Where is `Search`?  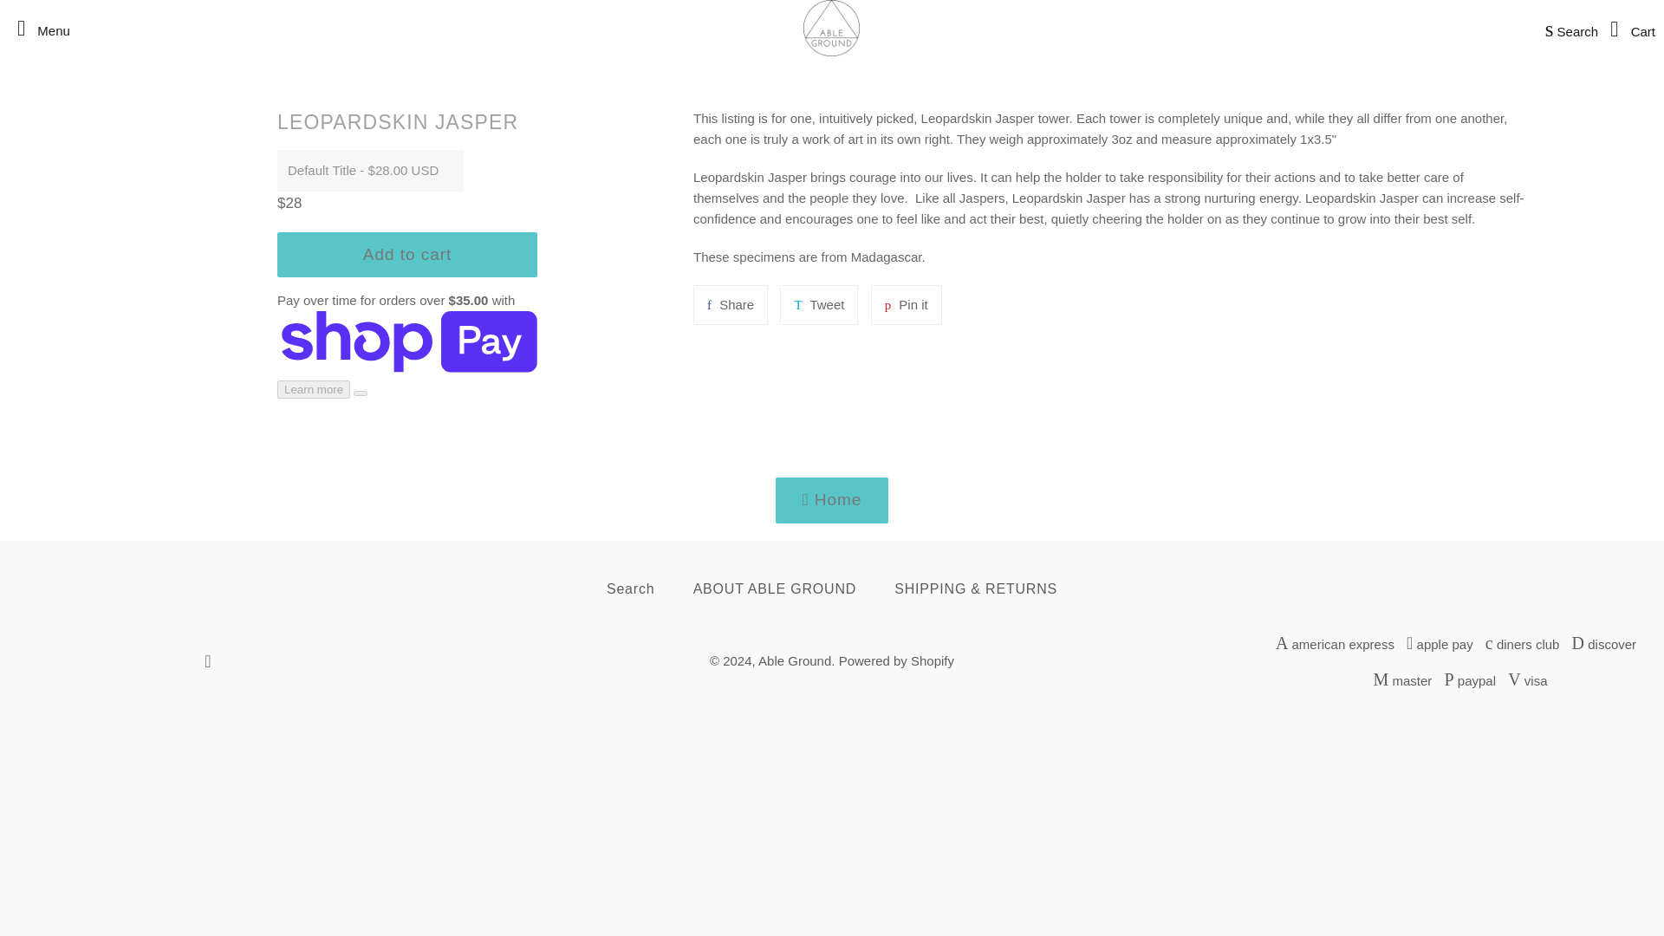 Search is located at coordinates (630, 589).